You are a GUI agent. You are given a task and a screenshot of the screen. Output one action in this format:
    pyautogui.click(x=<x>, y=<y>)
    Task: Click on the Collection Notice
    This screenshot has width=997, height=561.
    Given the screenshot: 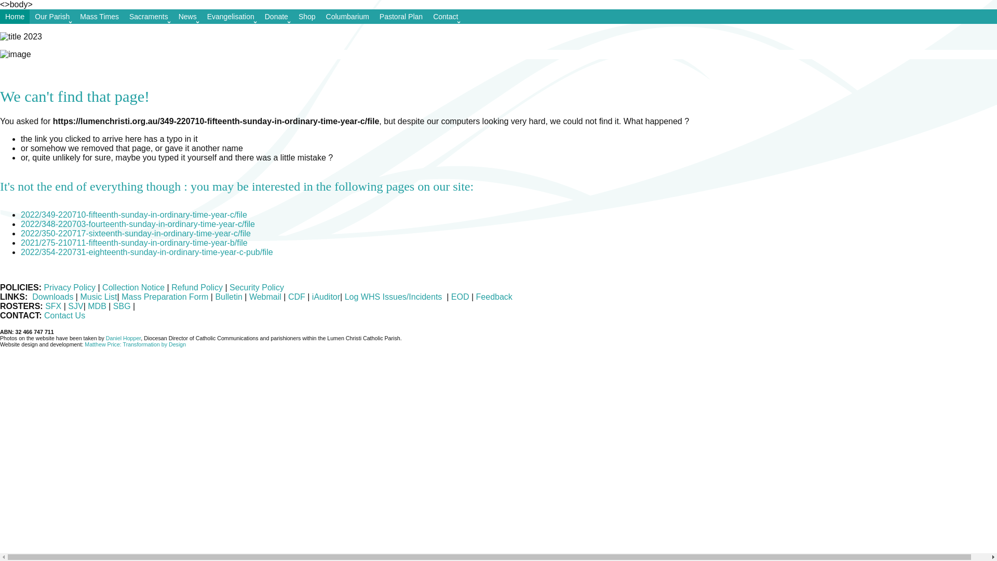 What is the action you would take?
    pyautogui.click(x=133, y=288)
    